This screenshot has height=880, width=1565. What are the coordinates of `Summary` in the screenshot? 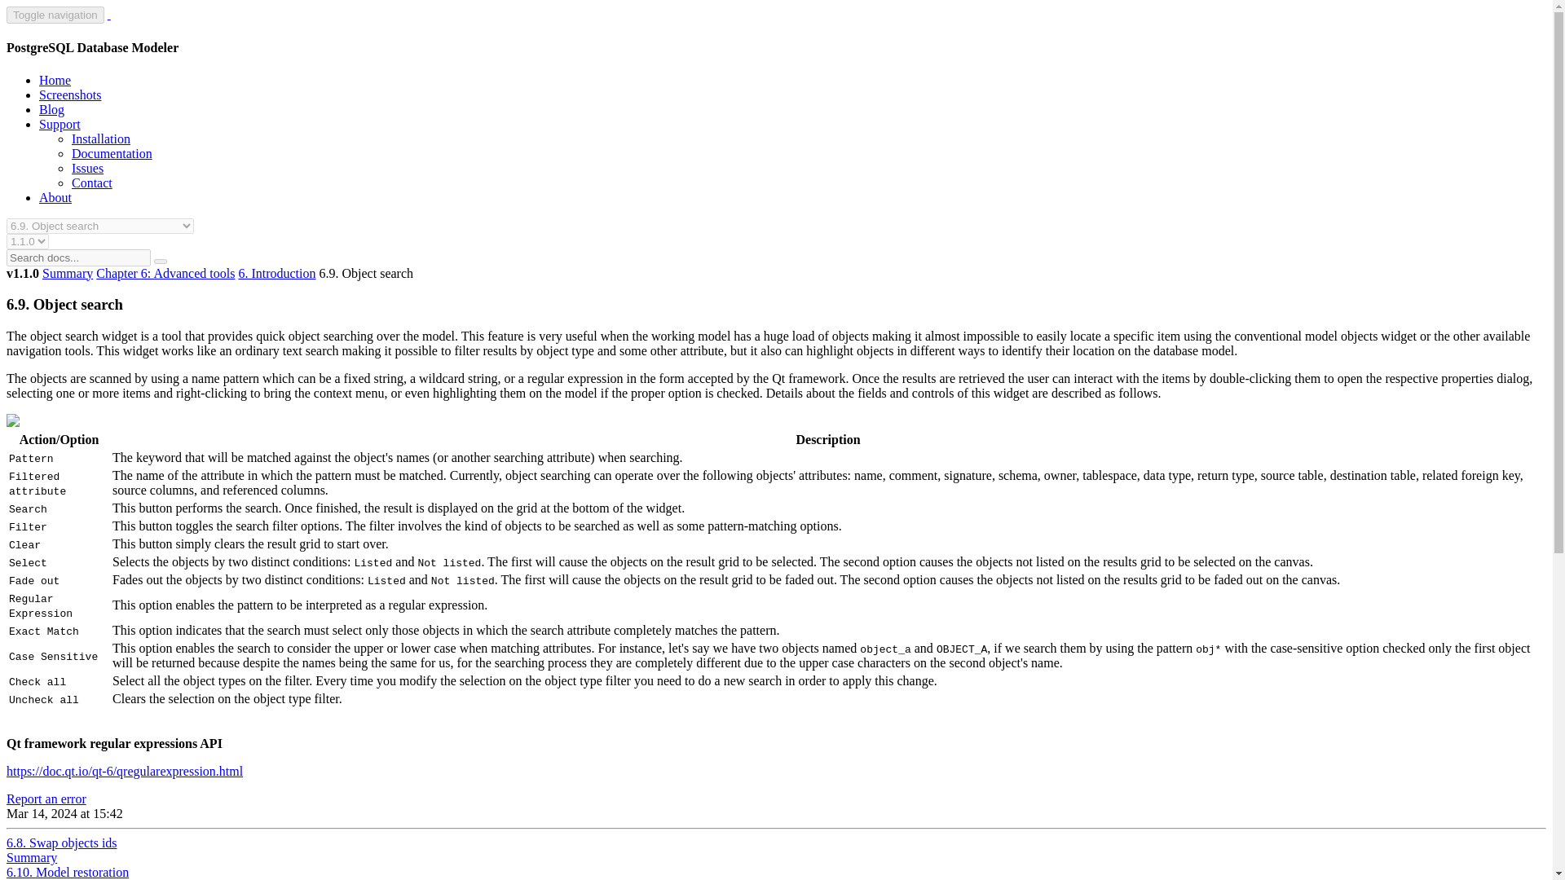 It's located at (67, 274).